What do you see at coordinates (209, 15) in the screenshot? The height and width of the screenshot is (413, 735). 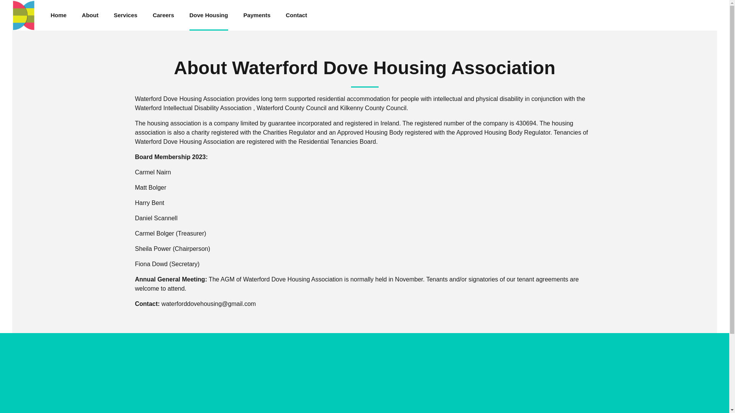 I see `Dove Housing` at bounding box center [209, 15].